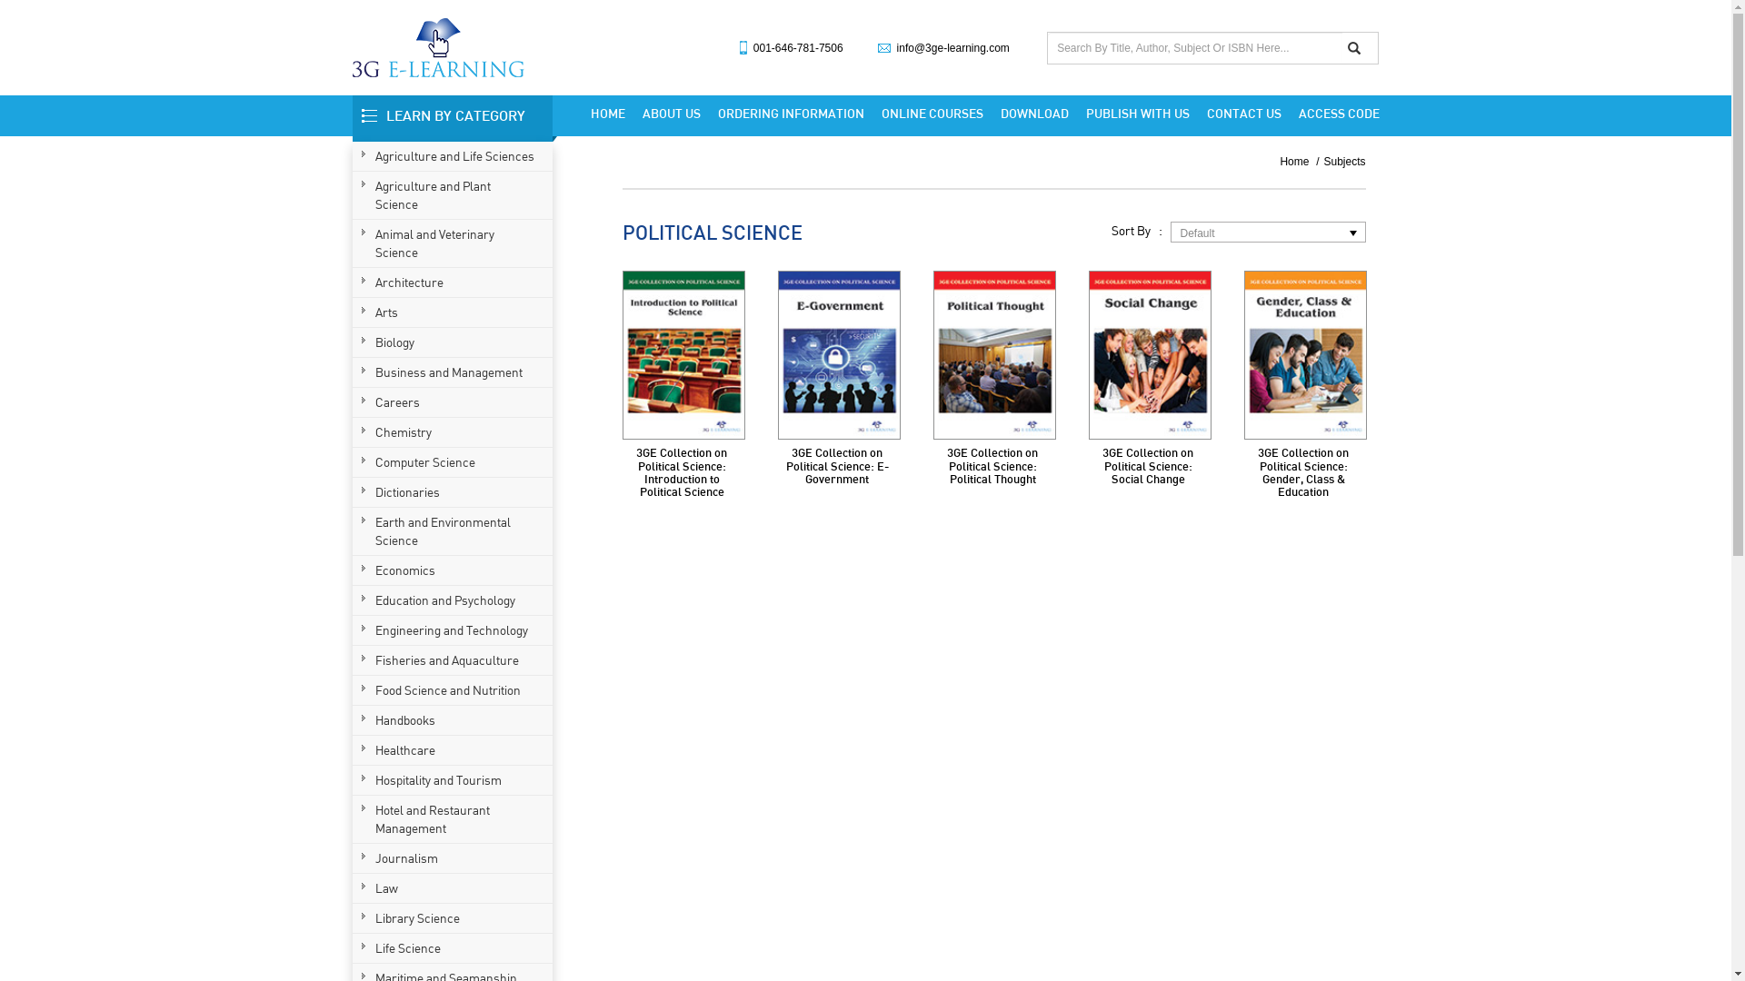 This screenshot has height=981, width=1745. Describe the element at coordinates (1151, 355) in the screenshot. I see `3GE Collection on Political Science: Social Change` at that location.